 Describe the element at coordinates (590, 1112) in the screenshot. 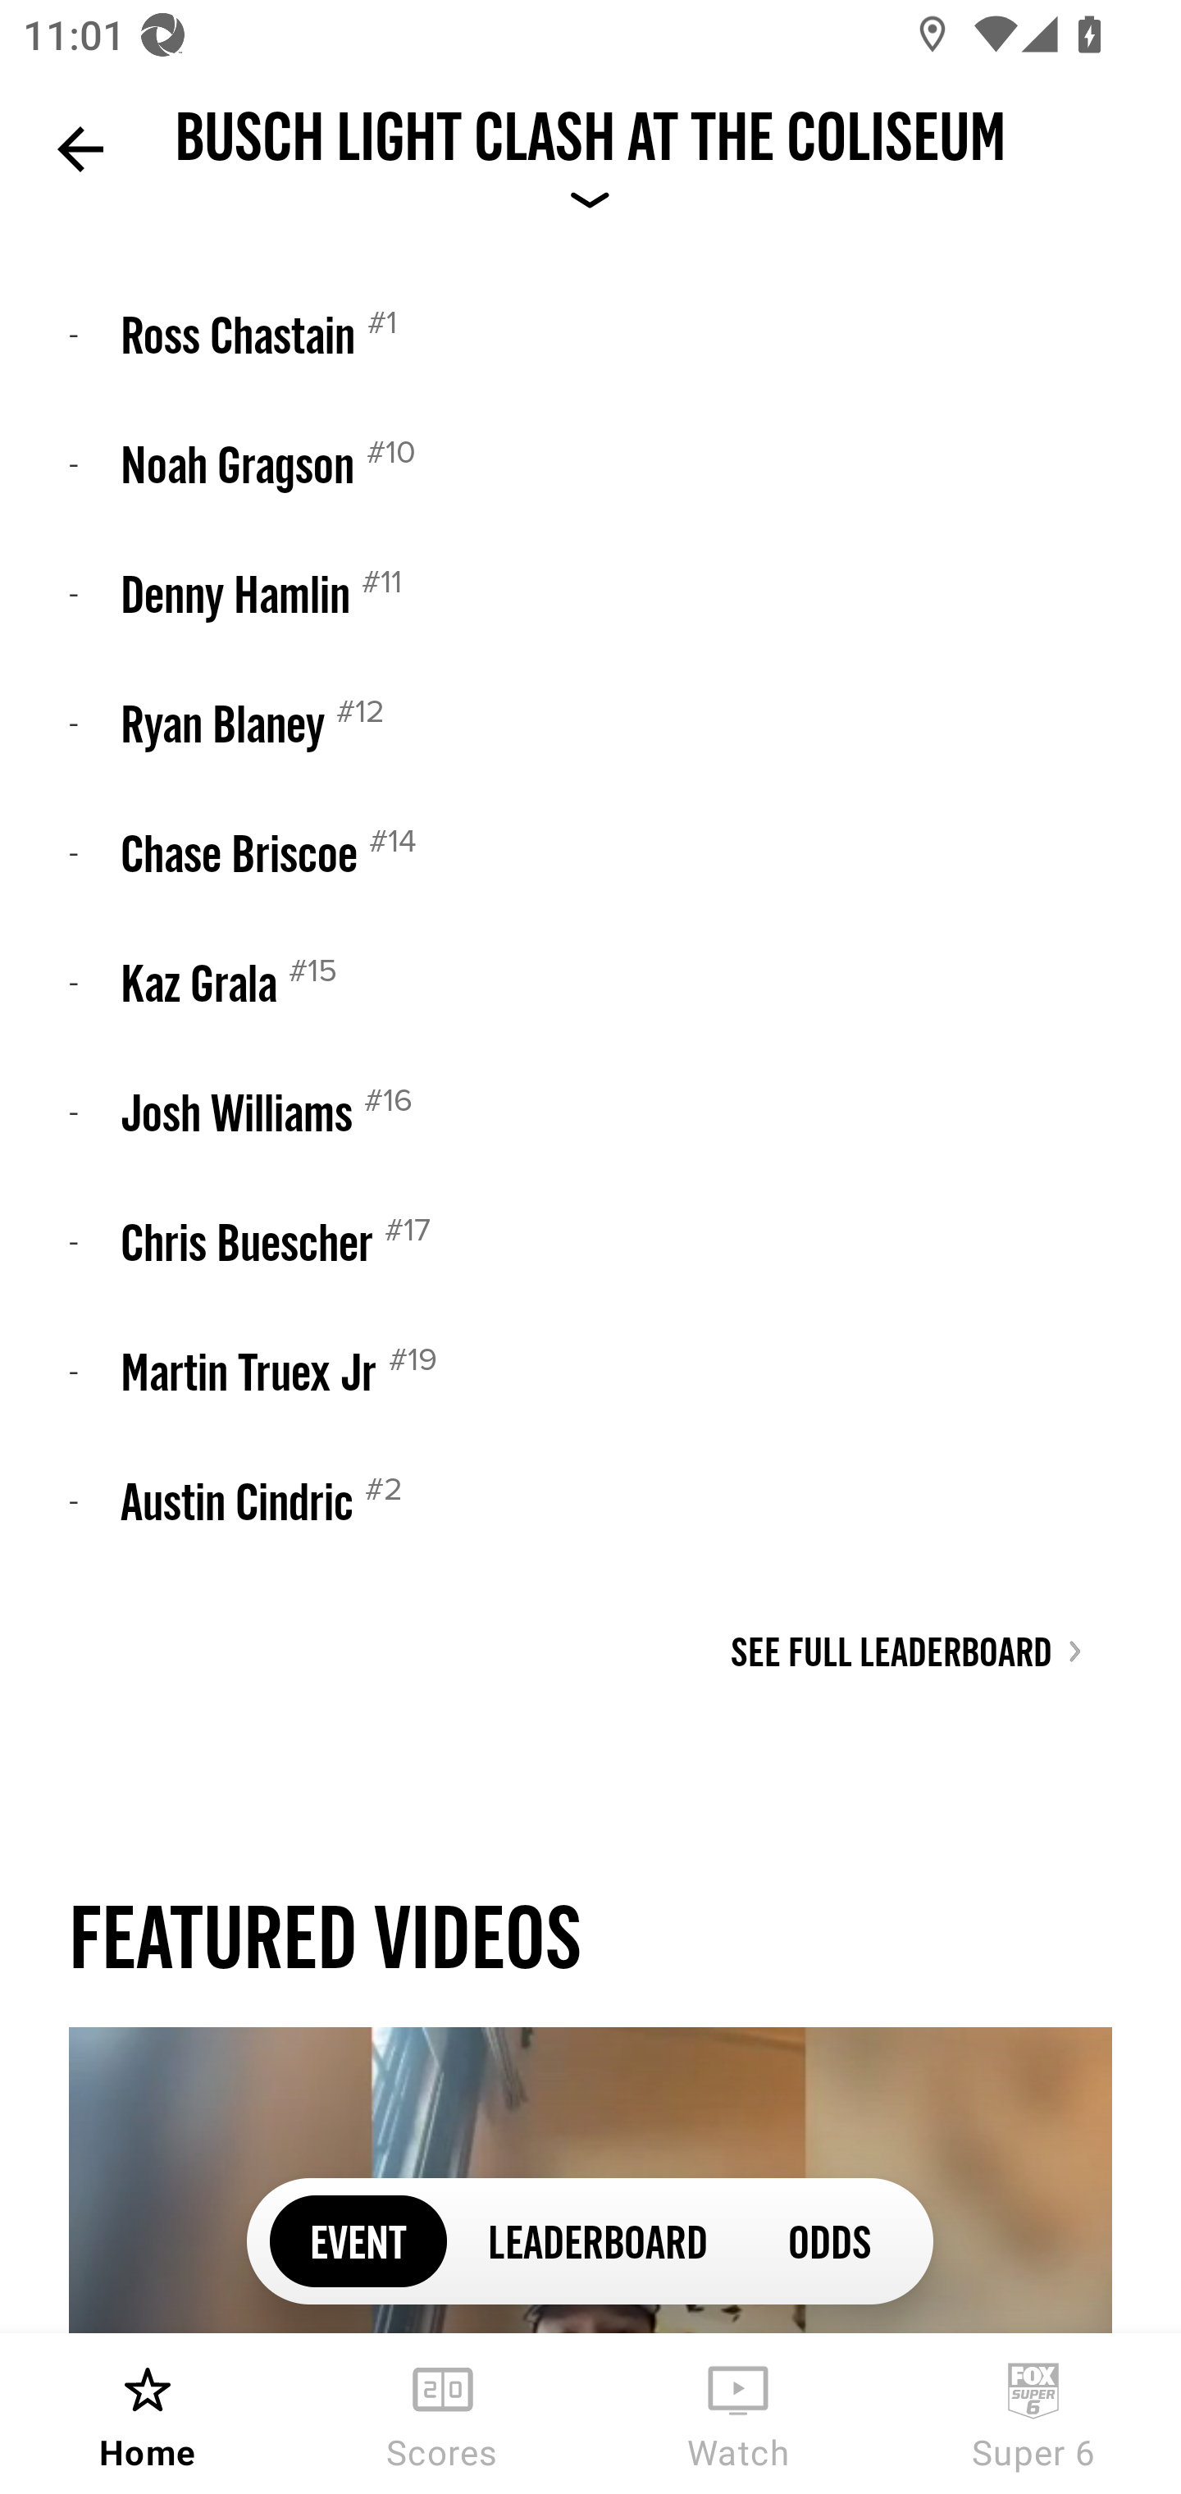

I see `- Josh Williams #16` at that location.